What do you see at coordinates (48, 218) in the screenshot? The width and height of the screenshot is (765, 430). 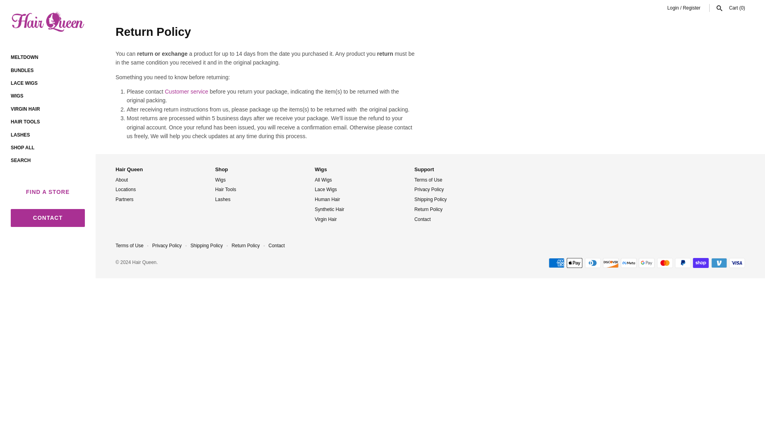 I see `CONTACT` at bounding box center [48, 218].